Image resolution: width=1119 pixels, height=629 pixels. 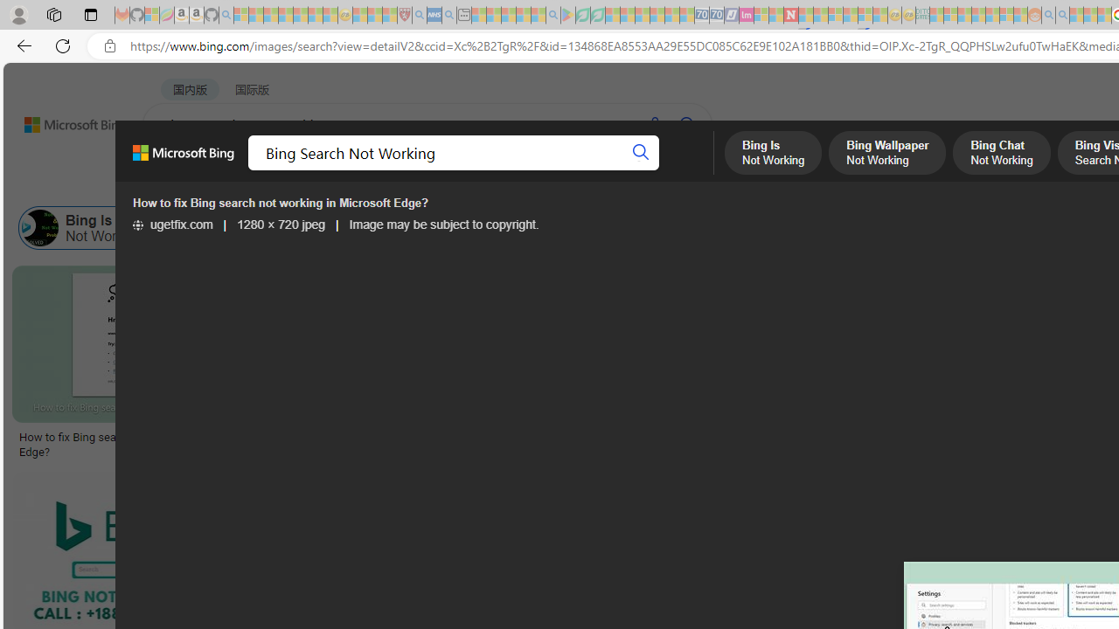 I want to click on Why Is My Bing Not Working, so click(x=921, y=227).